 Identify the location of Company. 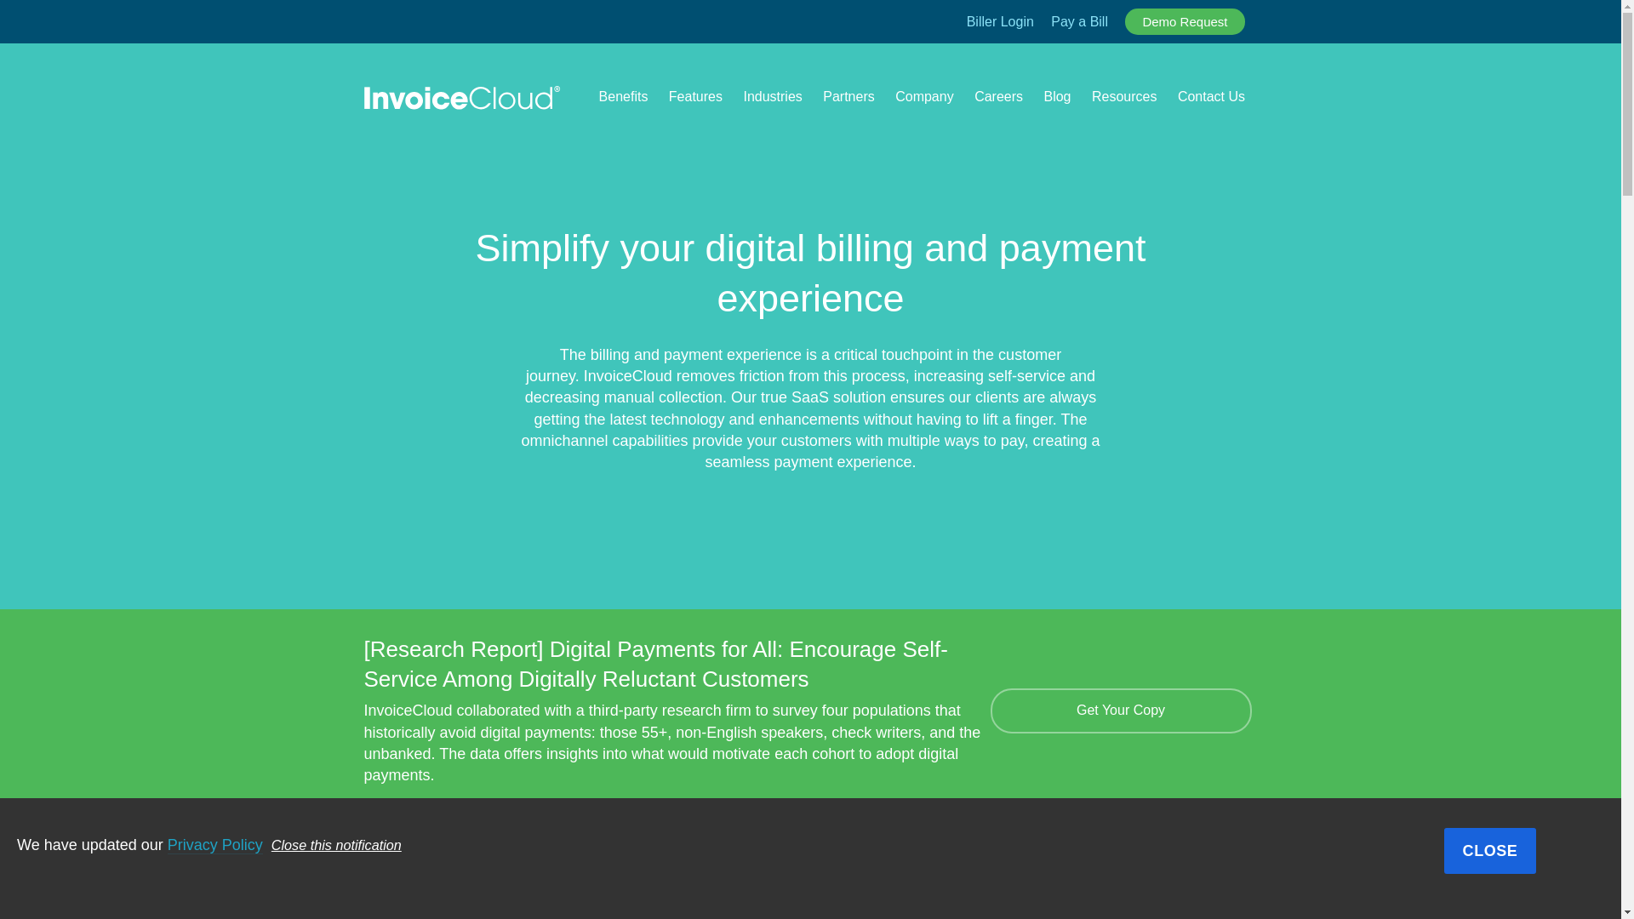
(924, 100).